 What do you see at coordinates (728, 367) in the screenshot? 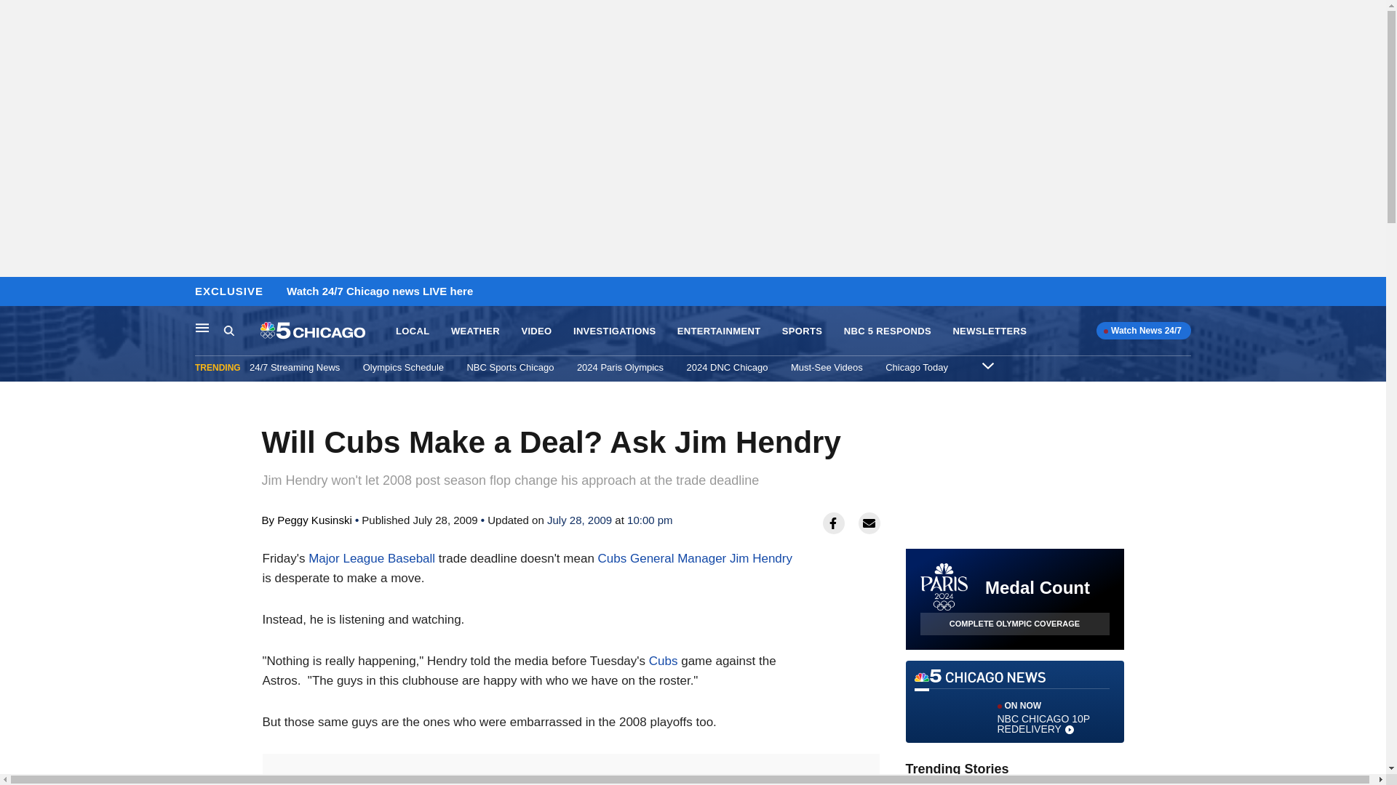
I see `Chicago Today` at bounding box center [728, 367].